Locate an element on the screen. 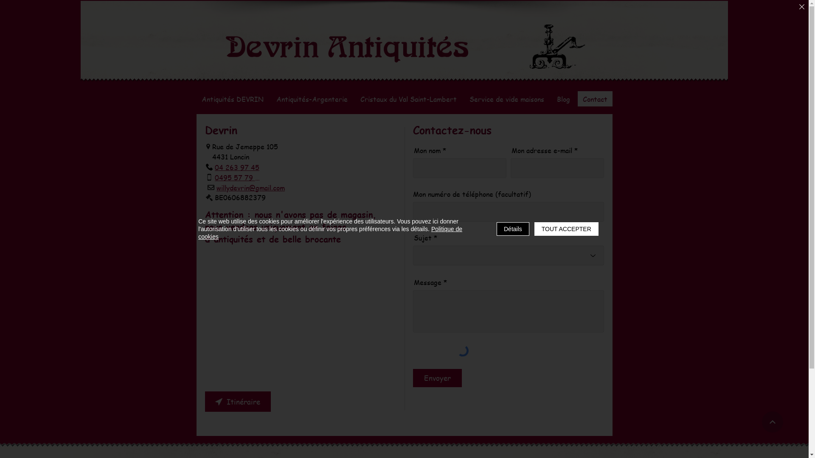  04 263 97 45 is located at coordinates (233, 167).